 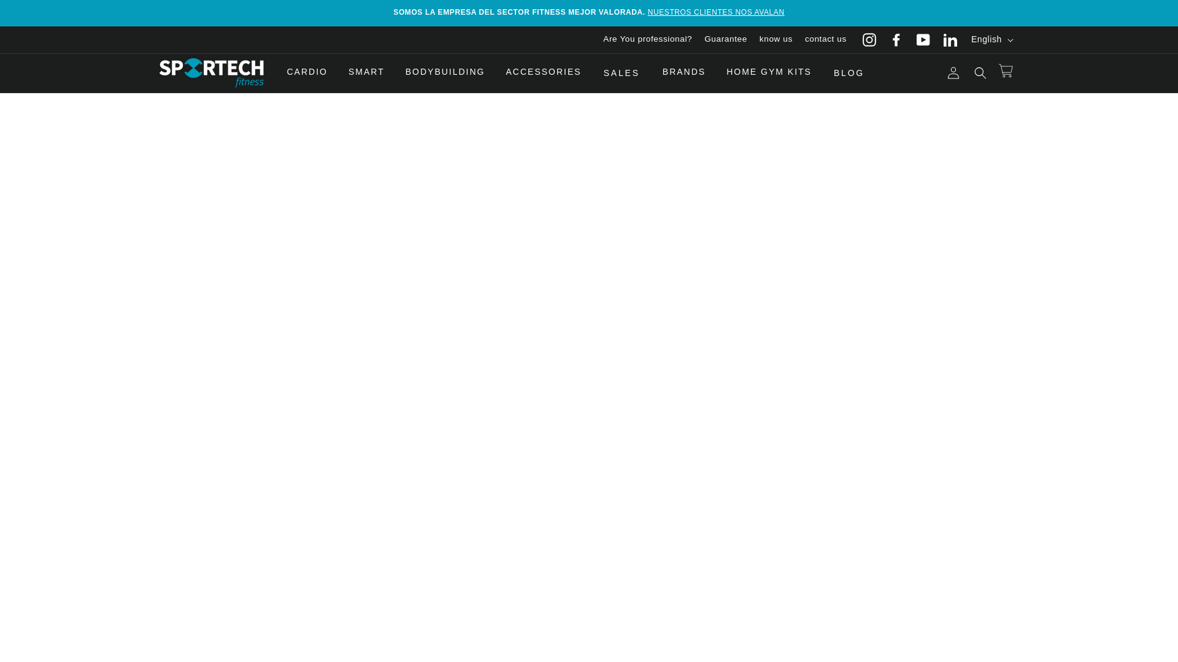 What do you see at coordinates (648, 39) in the screenshot?
I see `Are You professional?` at bounding box center [648, 39].